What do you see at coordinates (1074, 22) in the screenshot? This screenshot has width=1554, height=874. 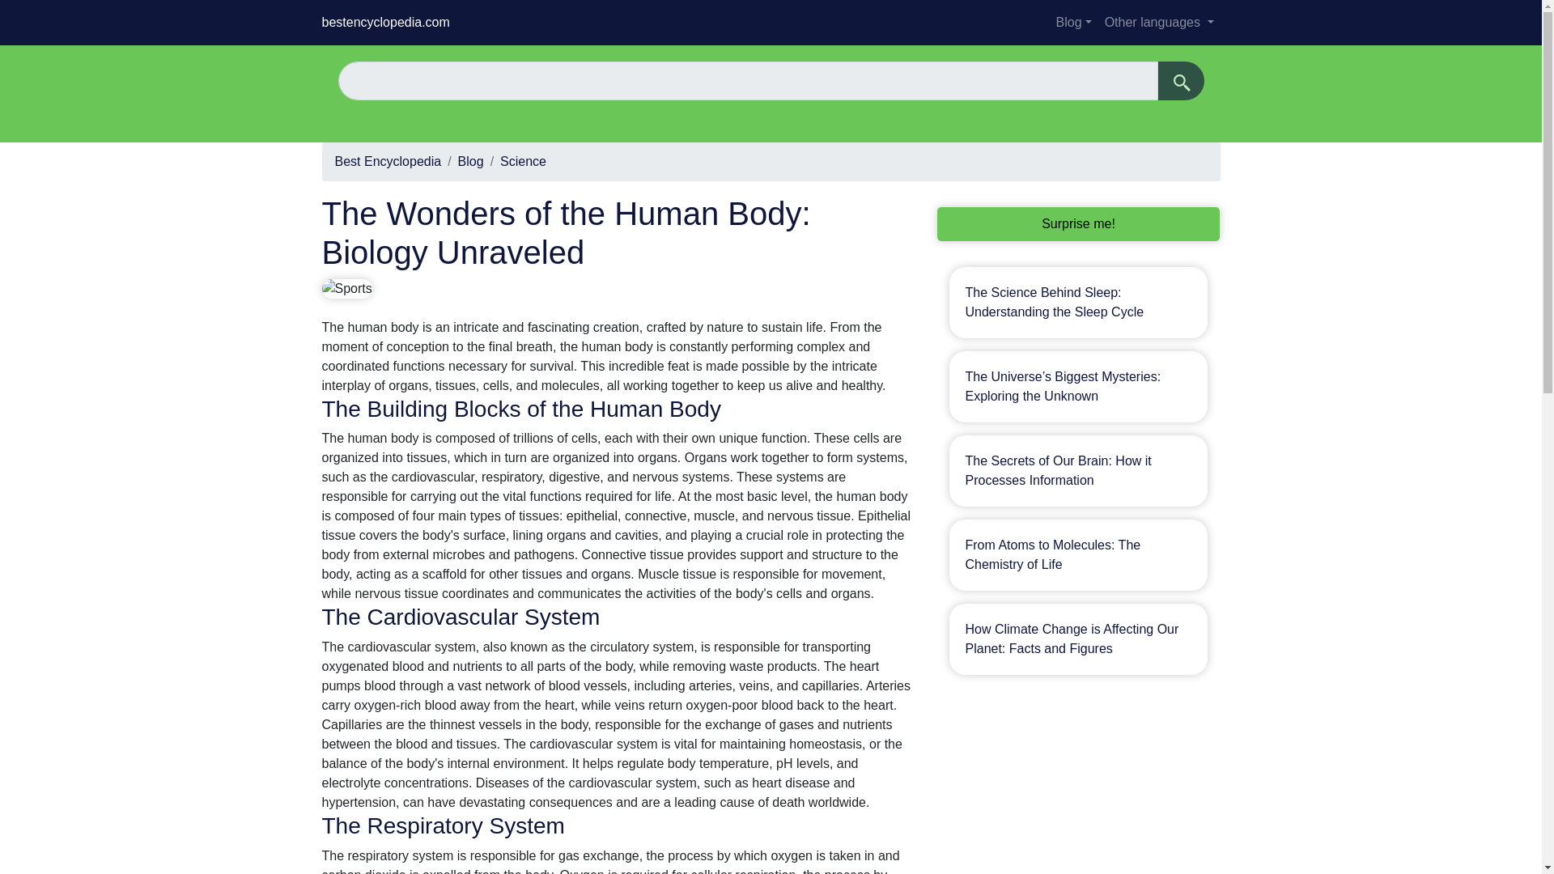 I see `Blog` at bounding box center [1074, 22].